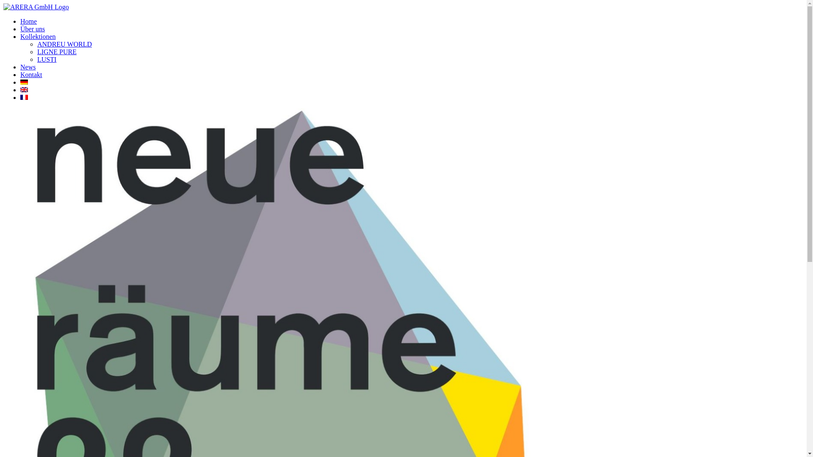  Describe the element at coordinates (64, 44) in the screenshot. I see `ANDREU WORLD` at that location.